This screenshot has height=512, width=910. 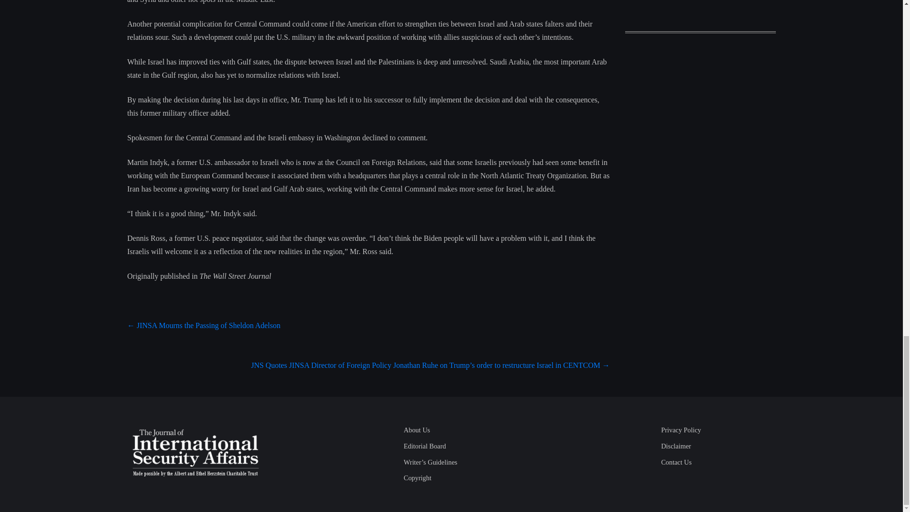 I want to click on Privacy Policy, so click(x=681, y=430).